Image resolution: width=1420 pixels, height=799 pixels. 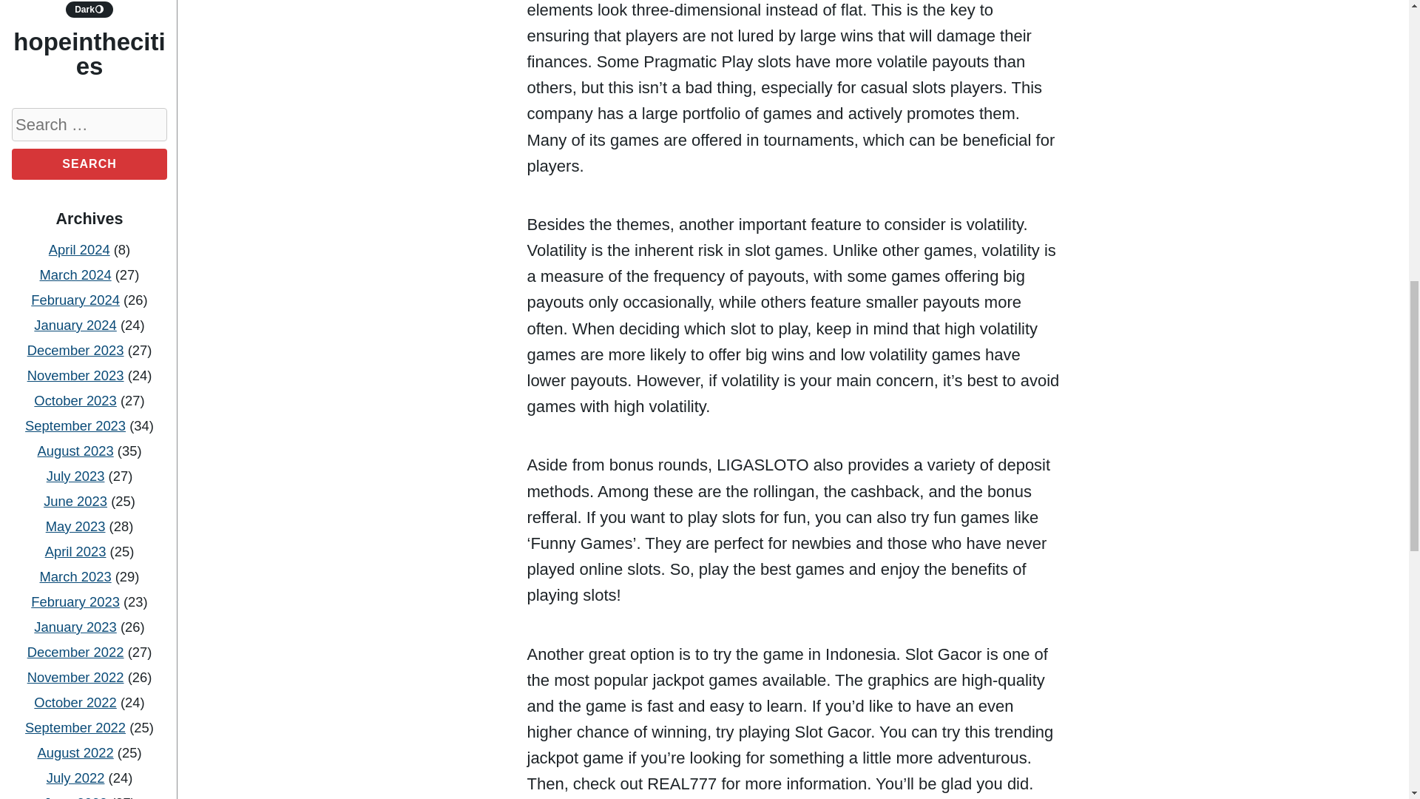 What do you see at coordinates (89, 275) in the screenshot?
I see `How to Develop a Winning Poker Strategy` at bounding box center [89, 275].